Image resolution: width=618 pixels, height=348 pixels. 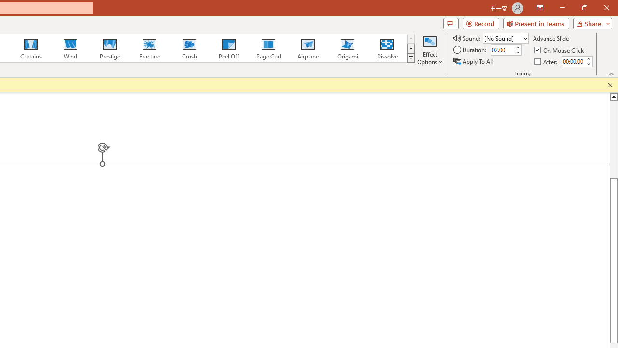 What do you see at coordinates (110, 48) in the screenshot?
I see `Prestige` at bounding box center [110, 48].